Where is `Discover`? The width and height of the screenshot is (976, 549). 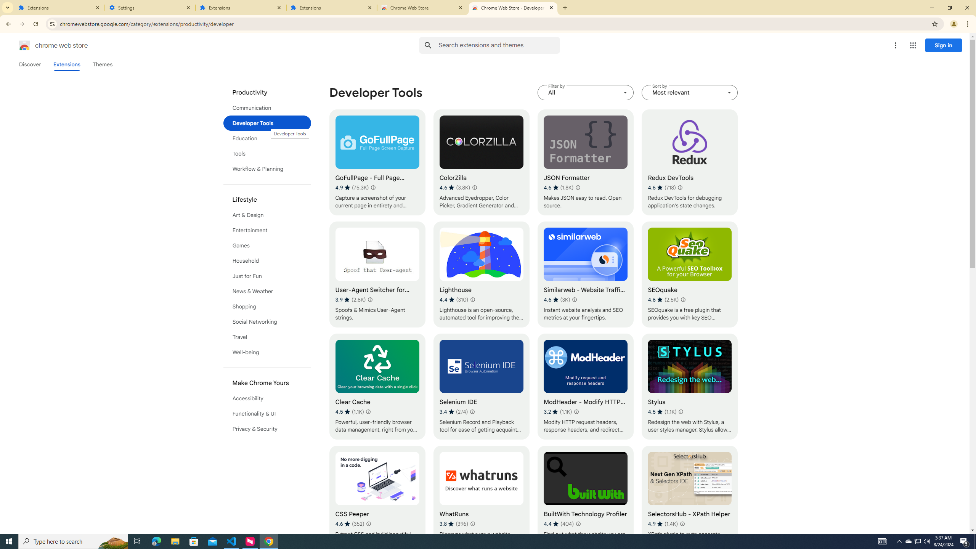 Discover is located at coordinates (30, 64).